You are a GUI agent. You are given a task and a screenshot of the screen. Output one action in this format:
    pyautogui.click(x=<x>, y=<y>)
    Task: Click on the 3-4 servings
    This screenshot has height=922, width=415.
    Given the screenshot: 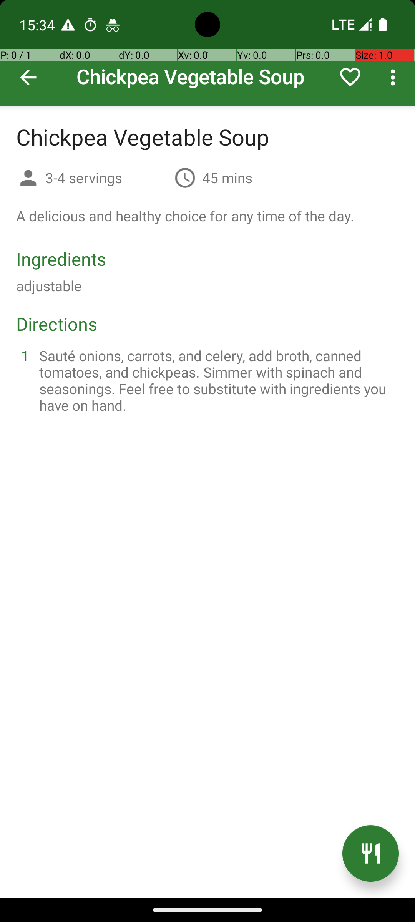 What is the action you would take?
    pyautogui.click(x=107, y=177)
    